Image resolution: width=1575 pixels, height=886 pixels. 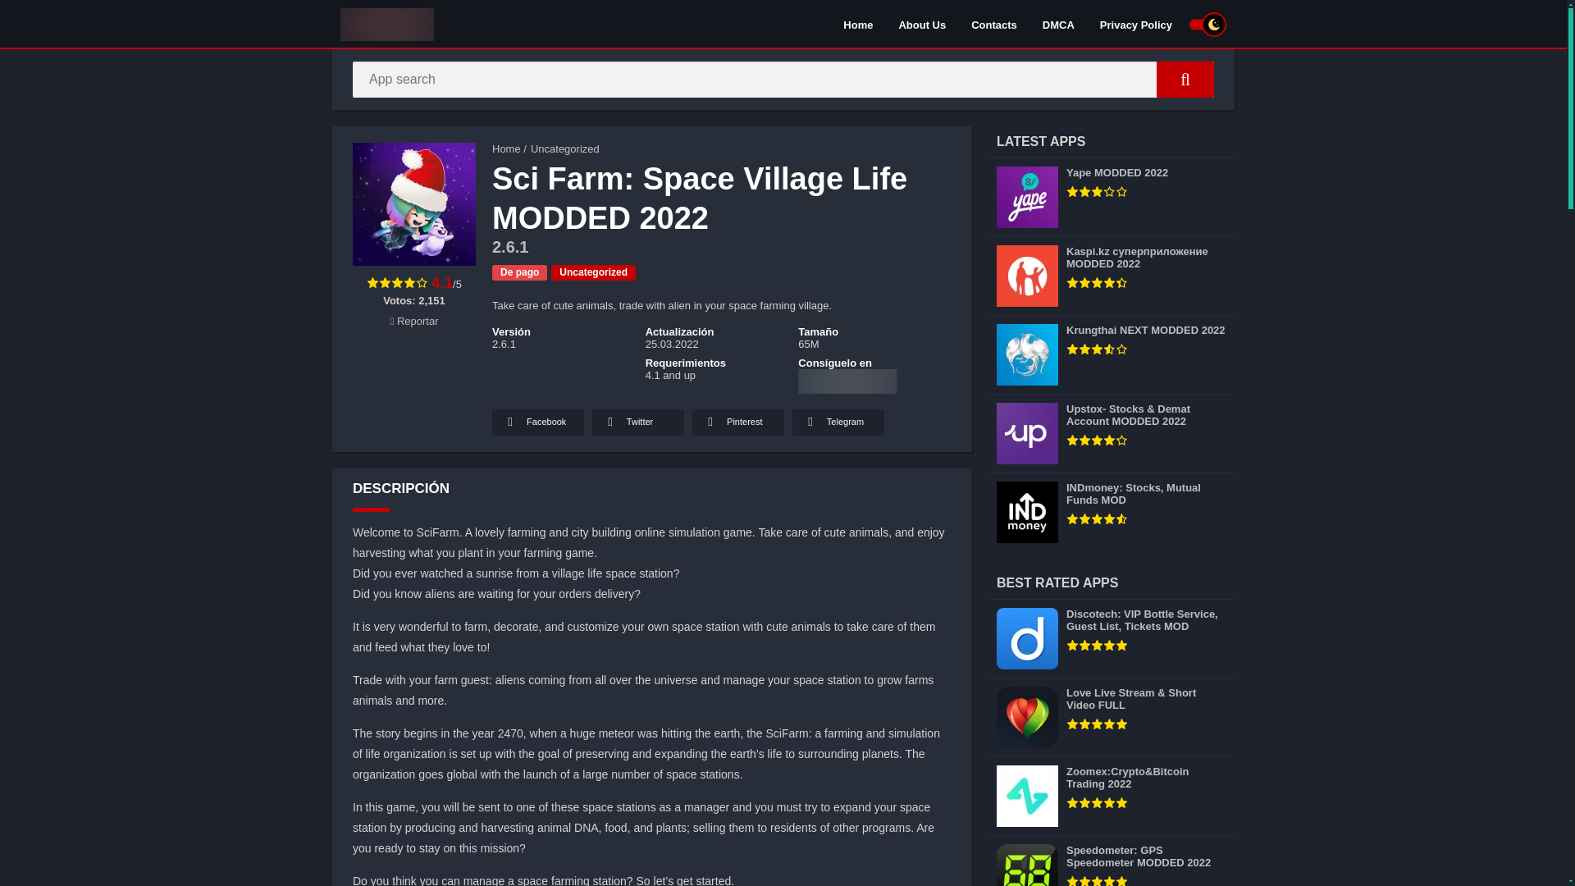 What do you see at coordinates (538, 422) in the screenshot?
I see `Facebook` at bounding box center [538, 422].